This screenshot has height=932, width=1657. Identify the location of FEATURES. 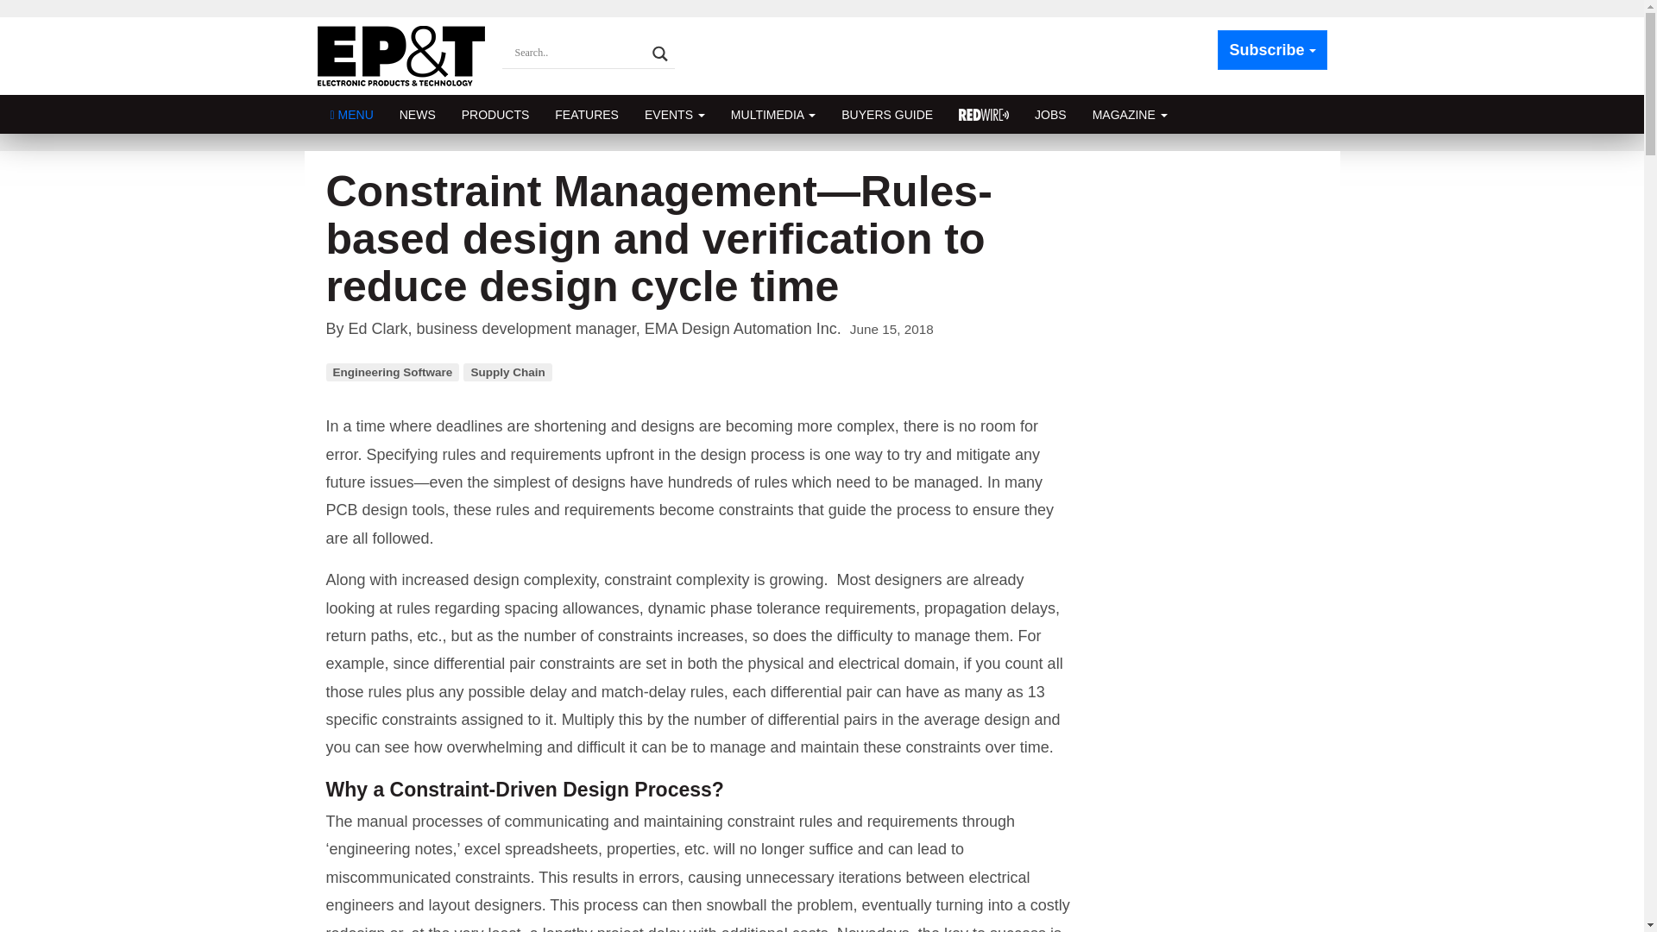
(586, 114).